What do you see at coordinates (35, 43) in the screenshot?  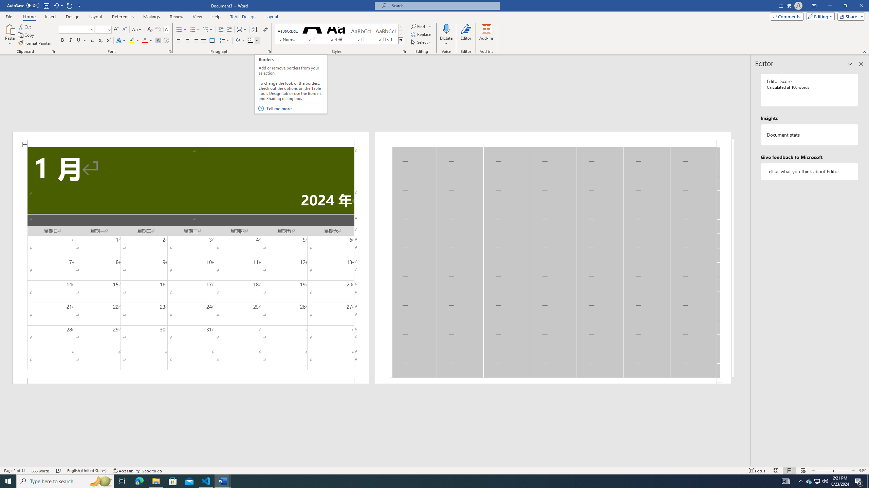 I see `Format Painter` at bounding box center [35, 43].